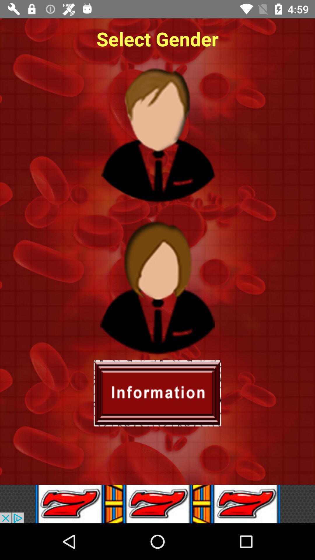  What do you see at coordinates (157, 504) in the screenshot?
I see `go to advertisement` at bounding box center [157, 504].